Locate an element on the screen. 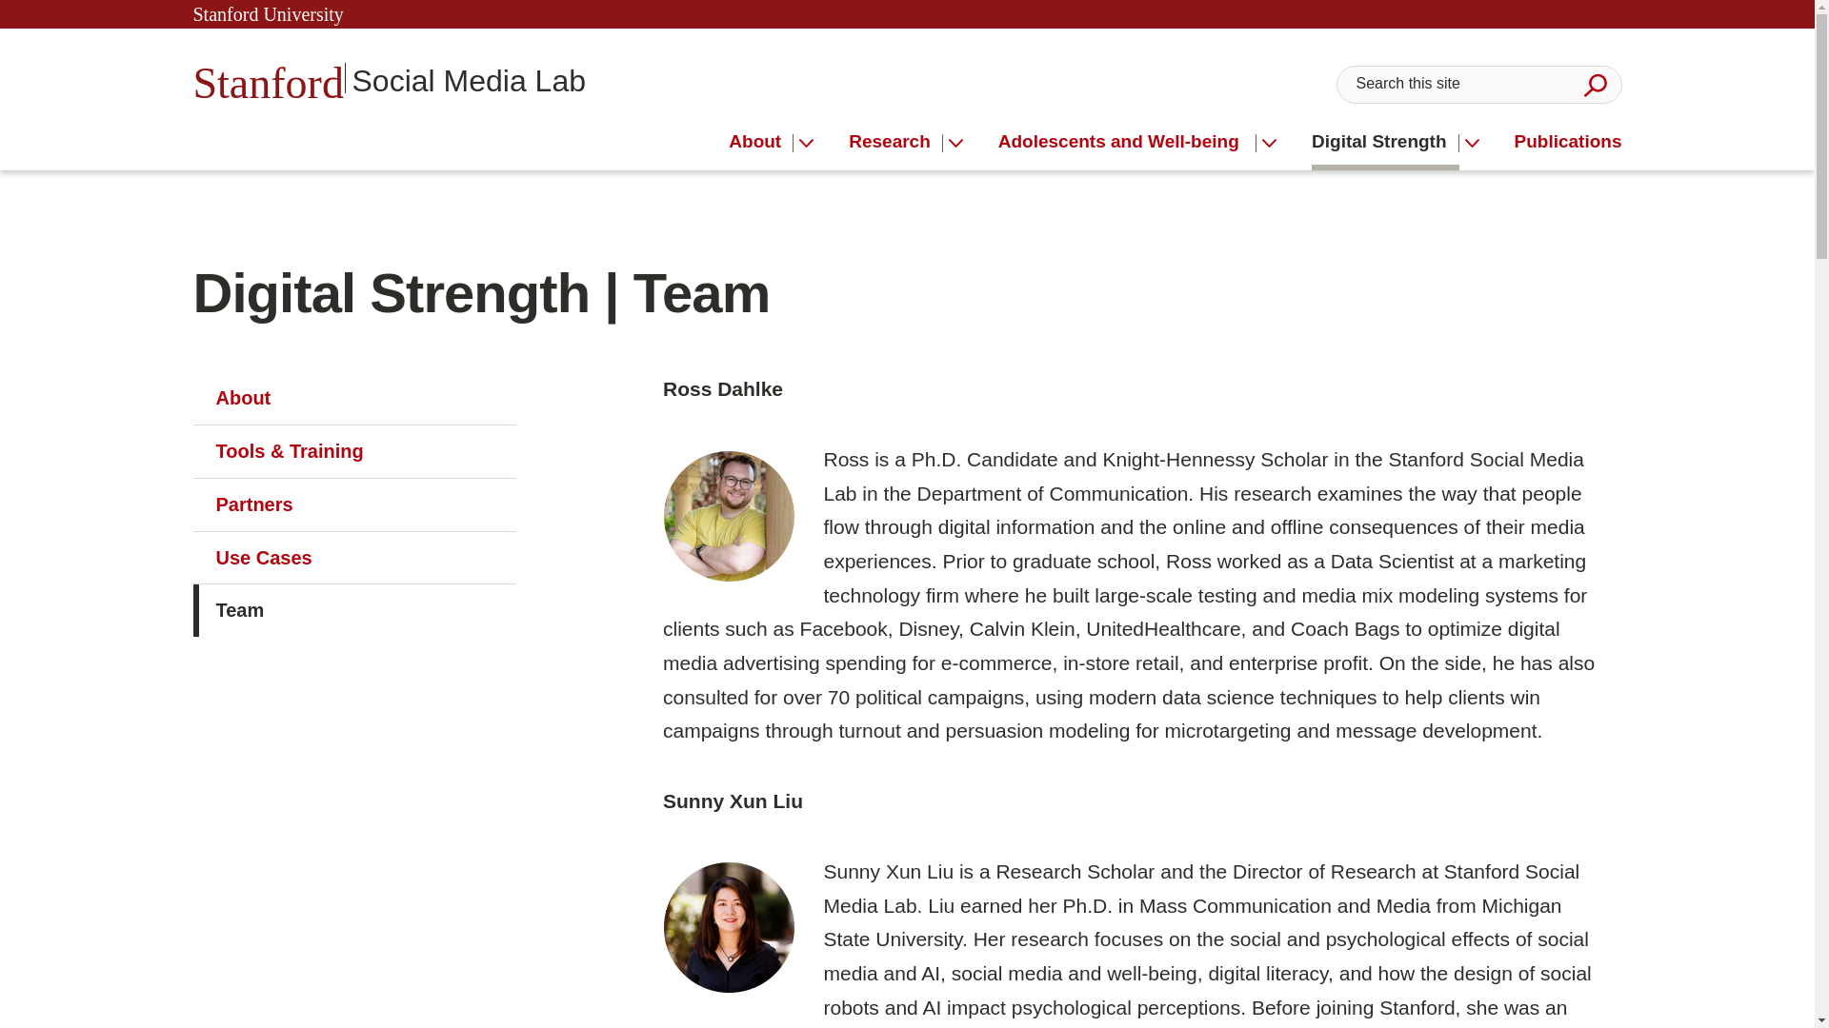 This screenshot has width=1829, height=1028. About is located at coordinates (353, 398).